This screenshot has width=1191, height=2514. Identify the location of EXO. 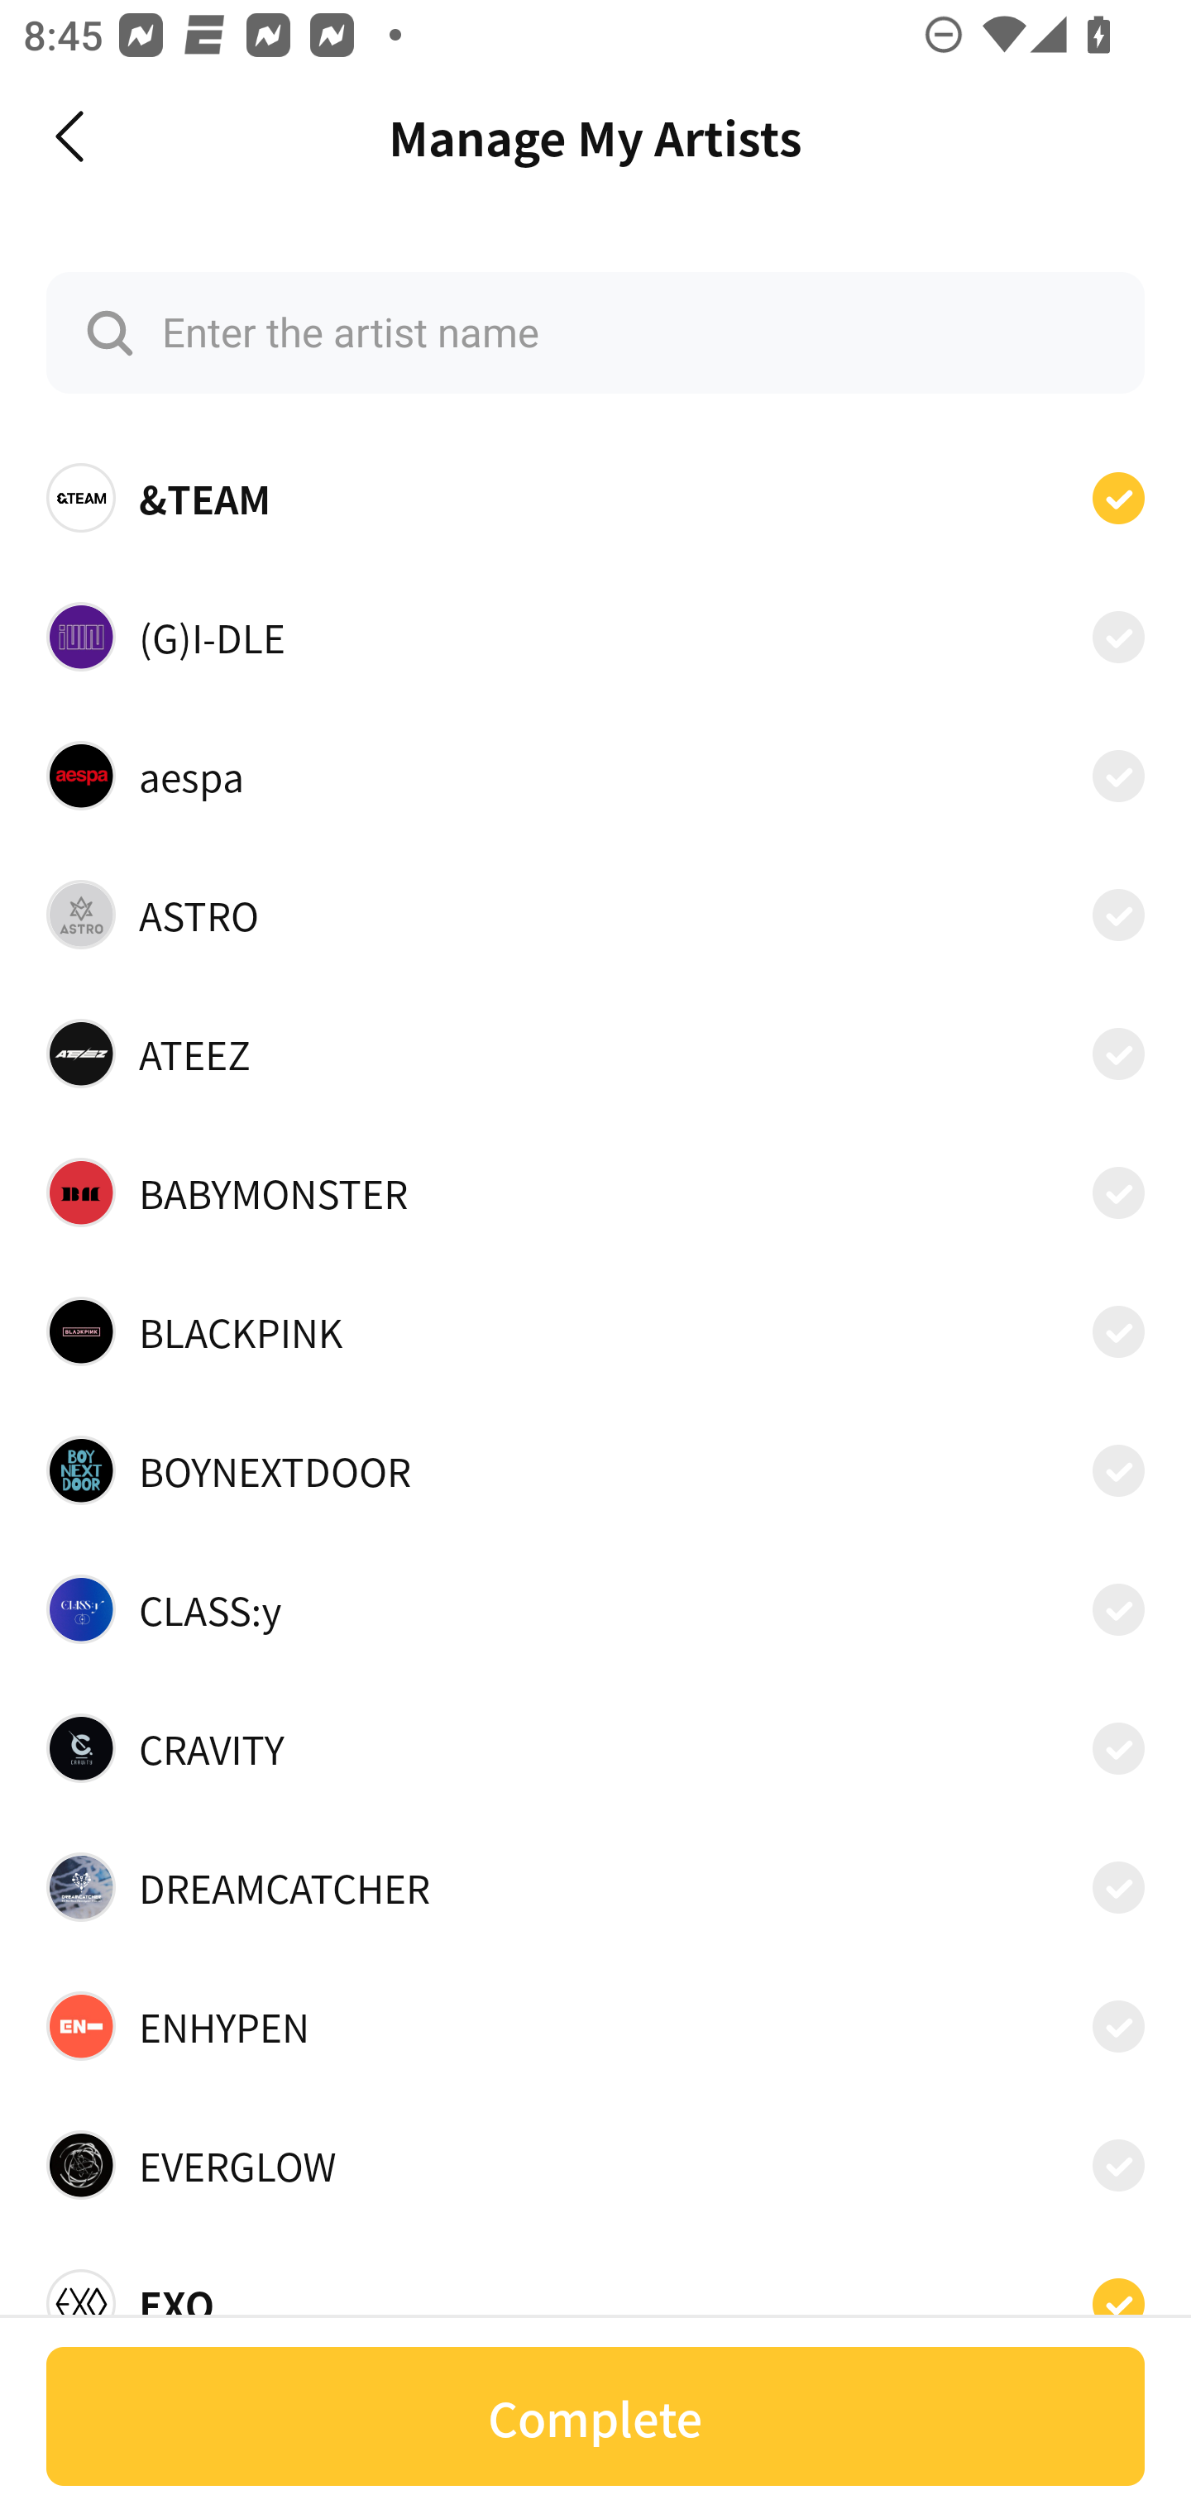
(595, 2294).